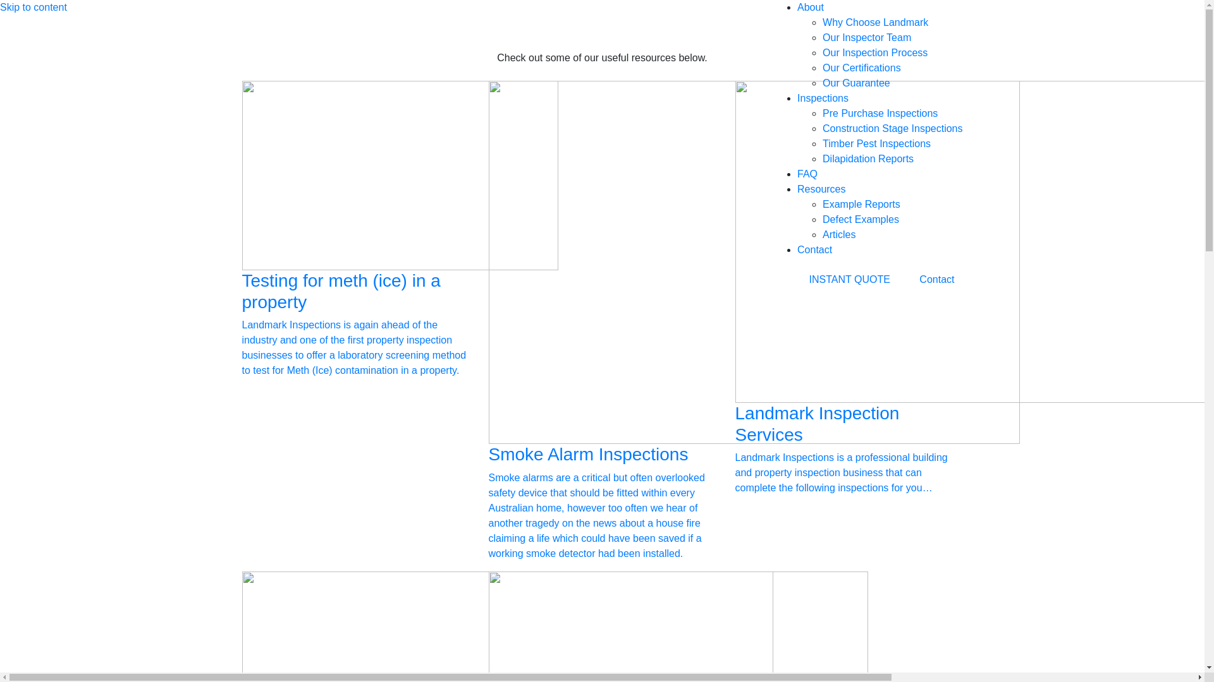 The width and height of the screenshot is (1214, 682). Describe the element at coordinates (875, 53) in the screenshot. I see `Our Inspection Process` at that location.